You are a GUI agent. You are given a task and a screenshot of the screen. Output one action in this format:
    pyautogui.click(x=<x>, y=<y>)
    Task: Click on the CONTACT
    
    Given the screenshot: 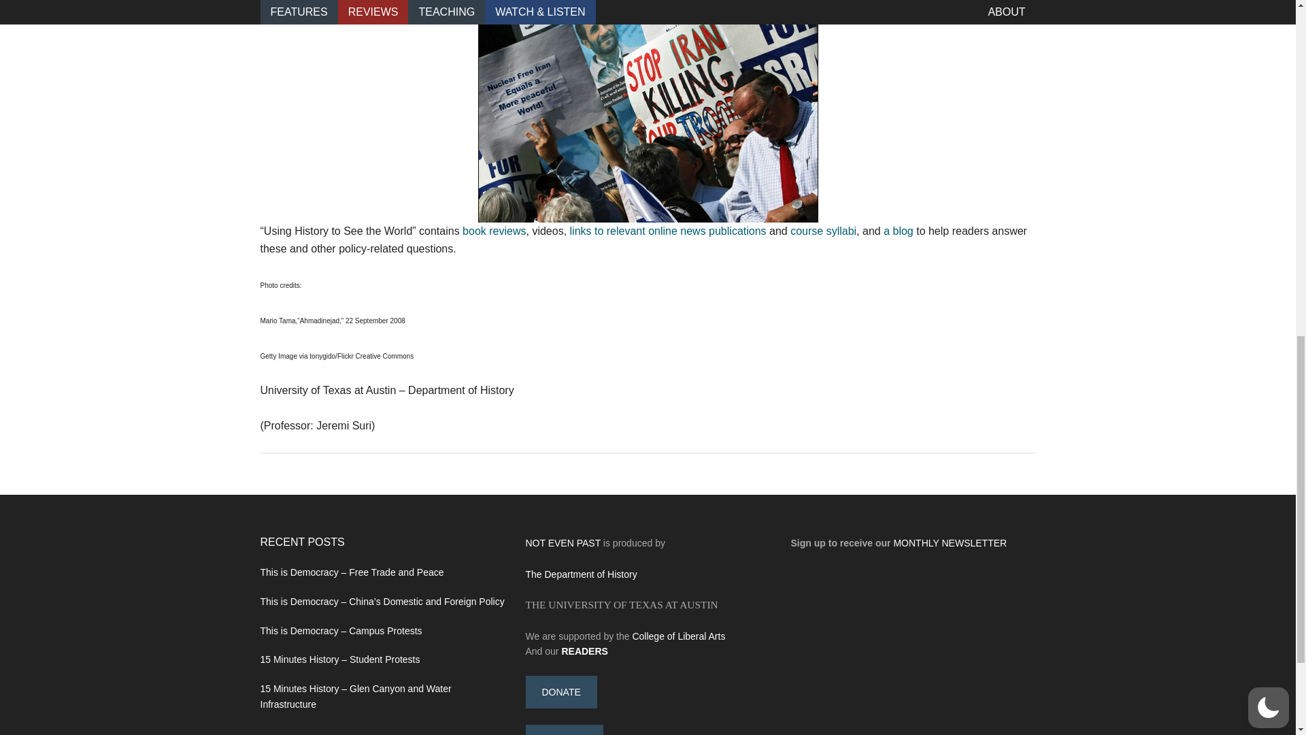 What is the action you would take?
    pyautogui.click(x=564, y=730)
    